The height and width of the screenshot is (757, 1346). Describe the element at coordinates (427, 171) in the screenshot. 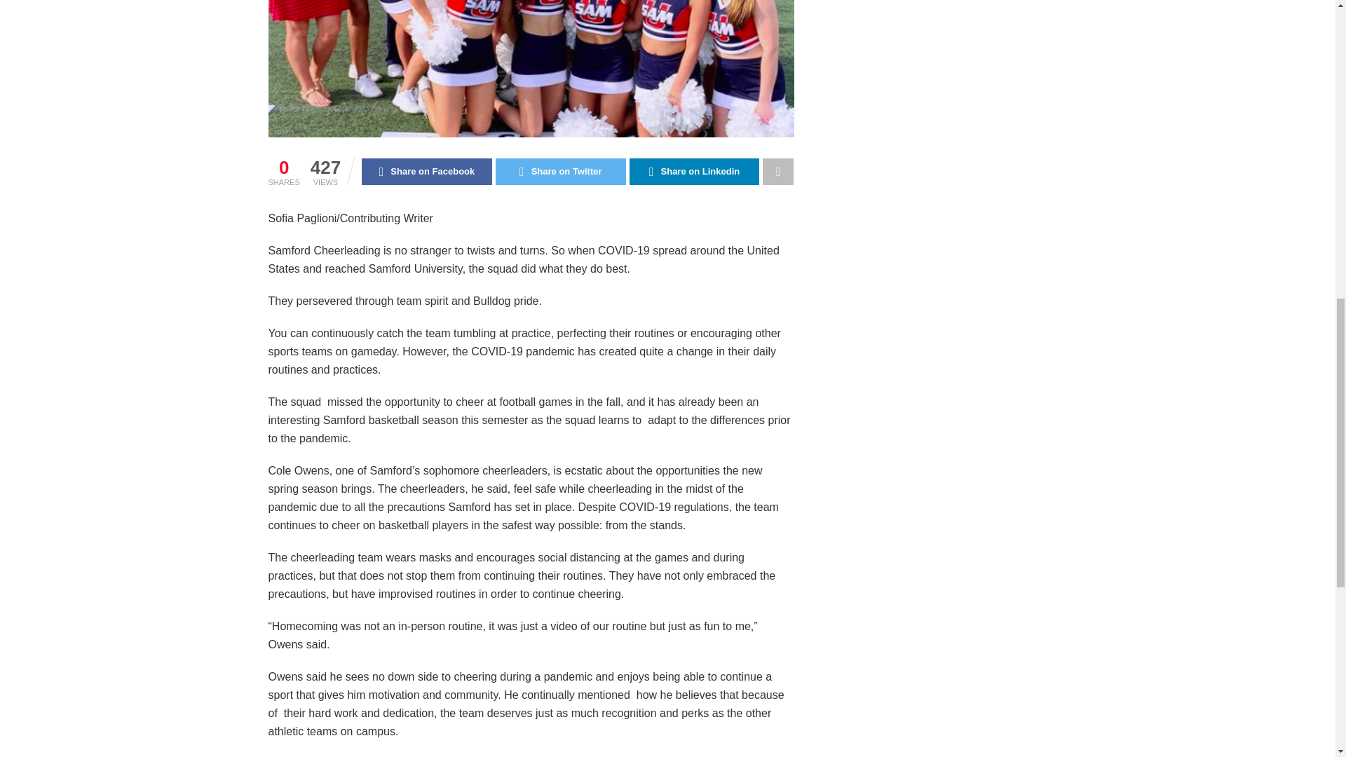

I see `Share on Facebook` at that location.